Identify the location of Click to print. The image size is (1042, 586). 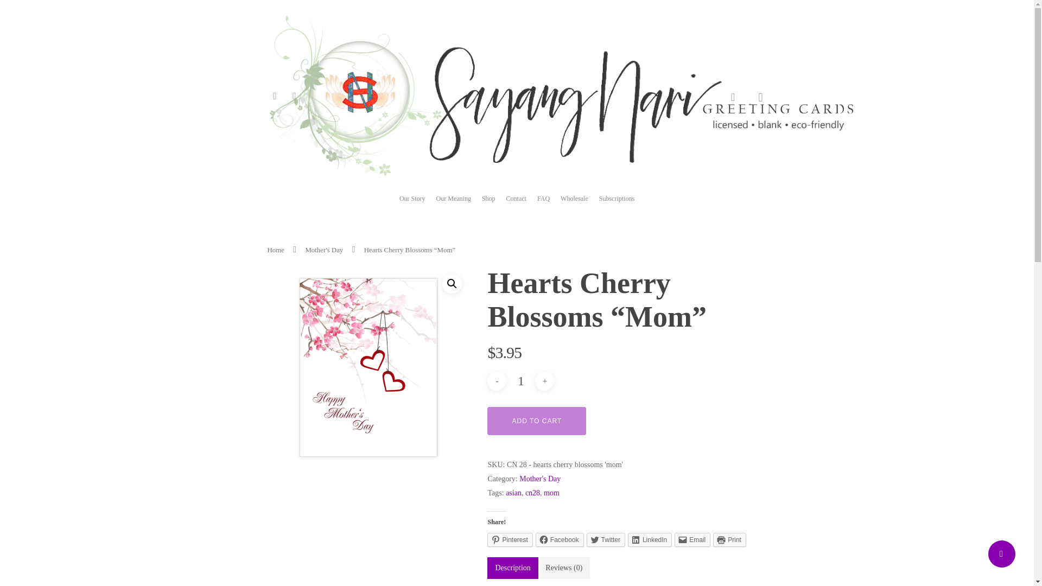
(729, 539).